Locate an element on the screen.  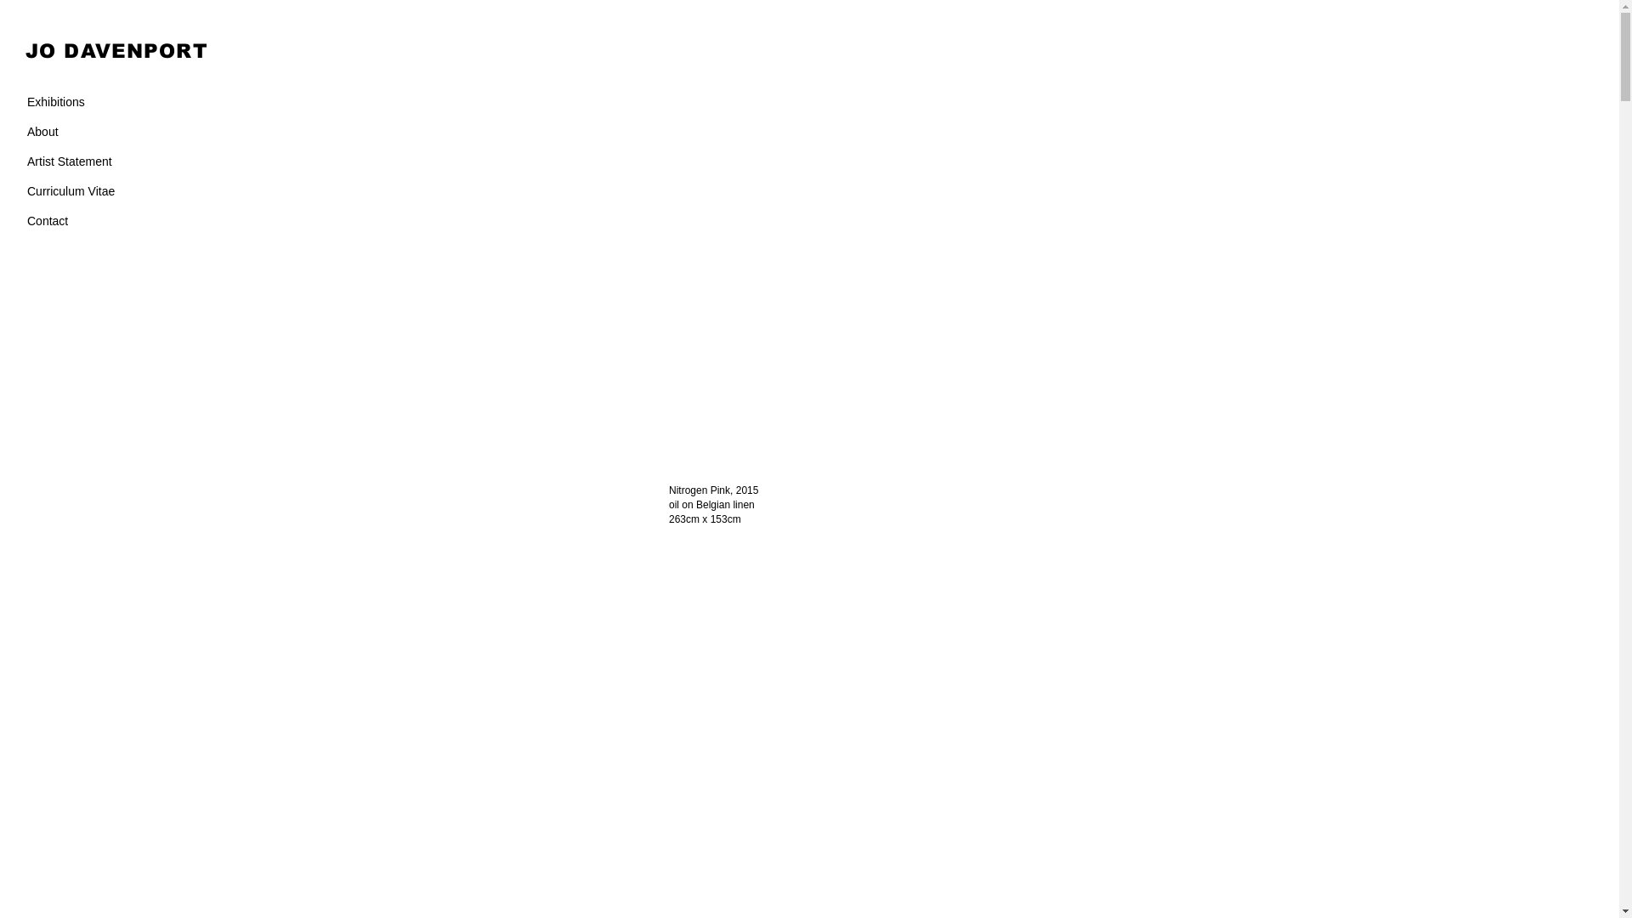
Contact is located at coordinates (107, 221).